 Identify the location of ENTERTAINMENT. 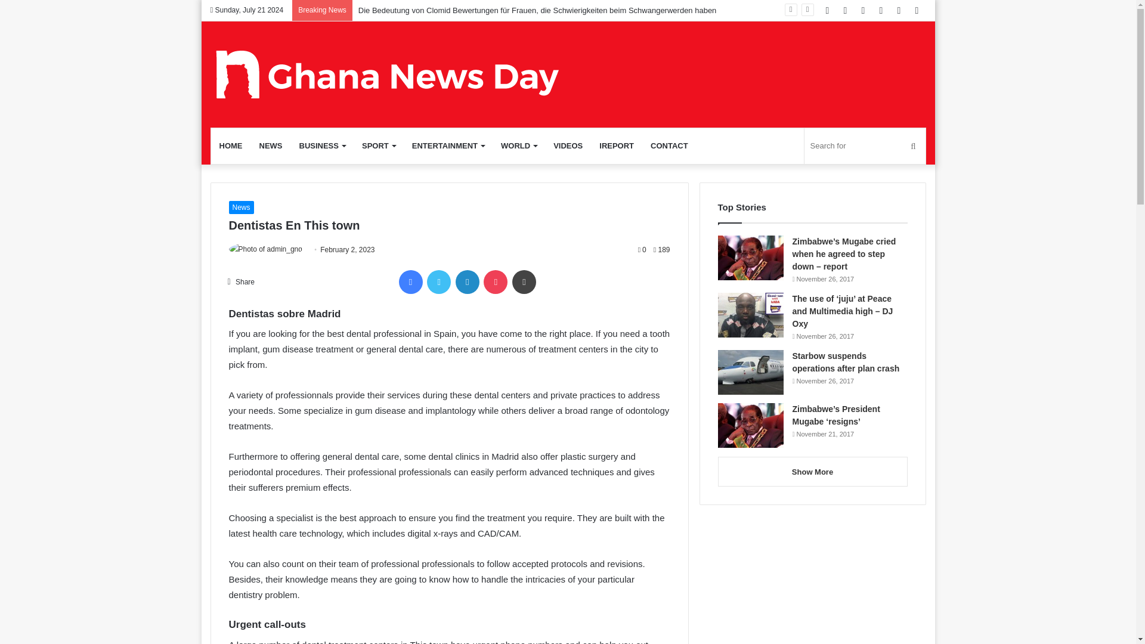
(448, 145).